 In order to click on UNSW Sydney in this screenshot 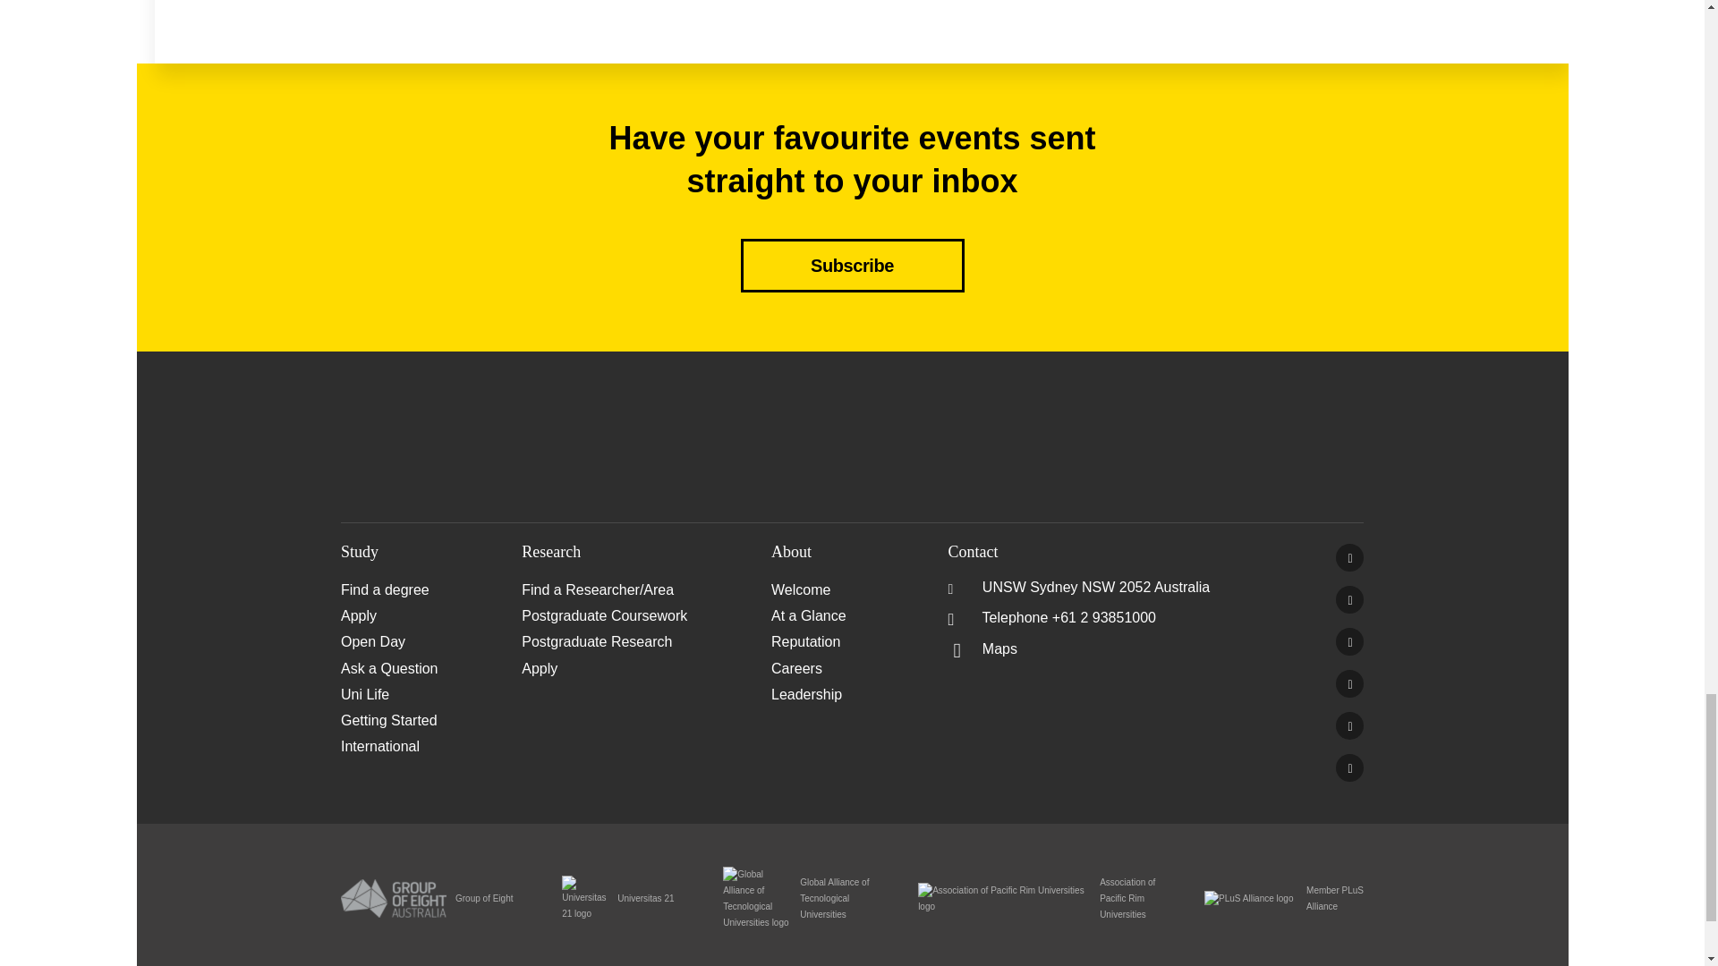, I will do `click(1349, 767)`.